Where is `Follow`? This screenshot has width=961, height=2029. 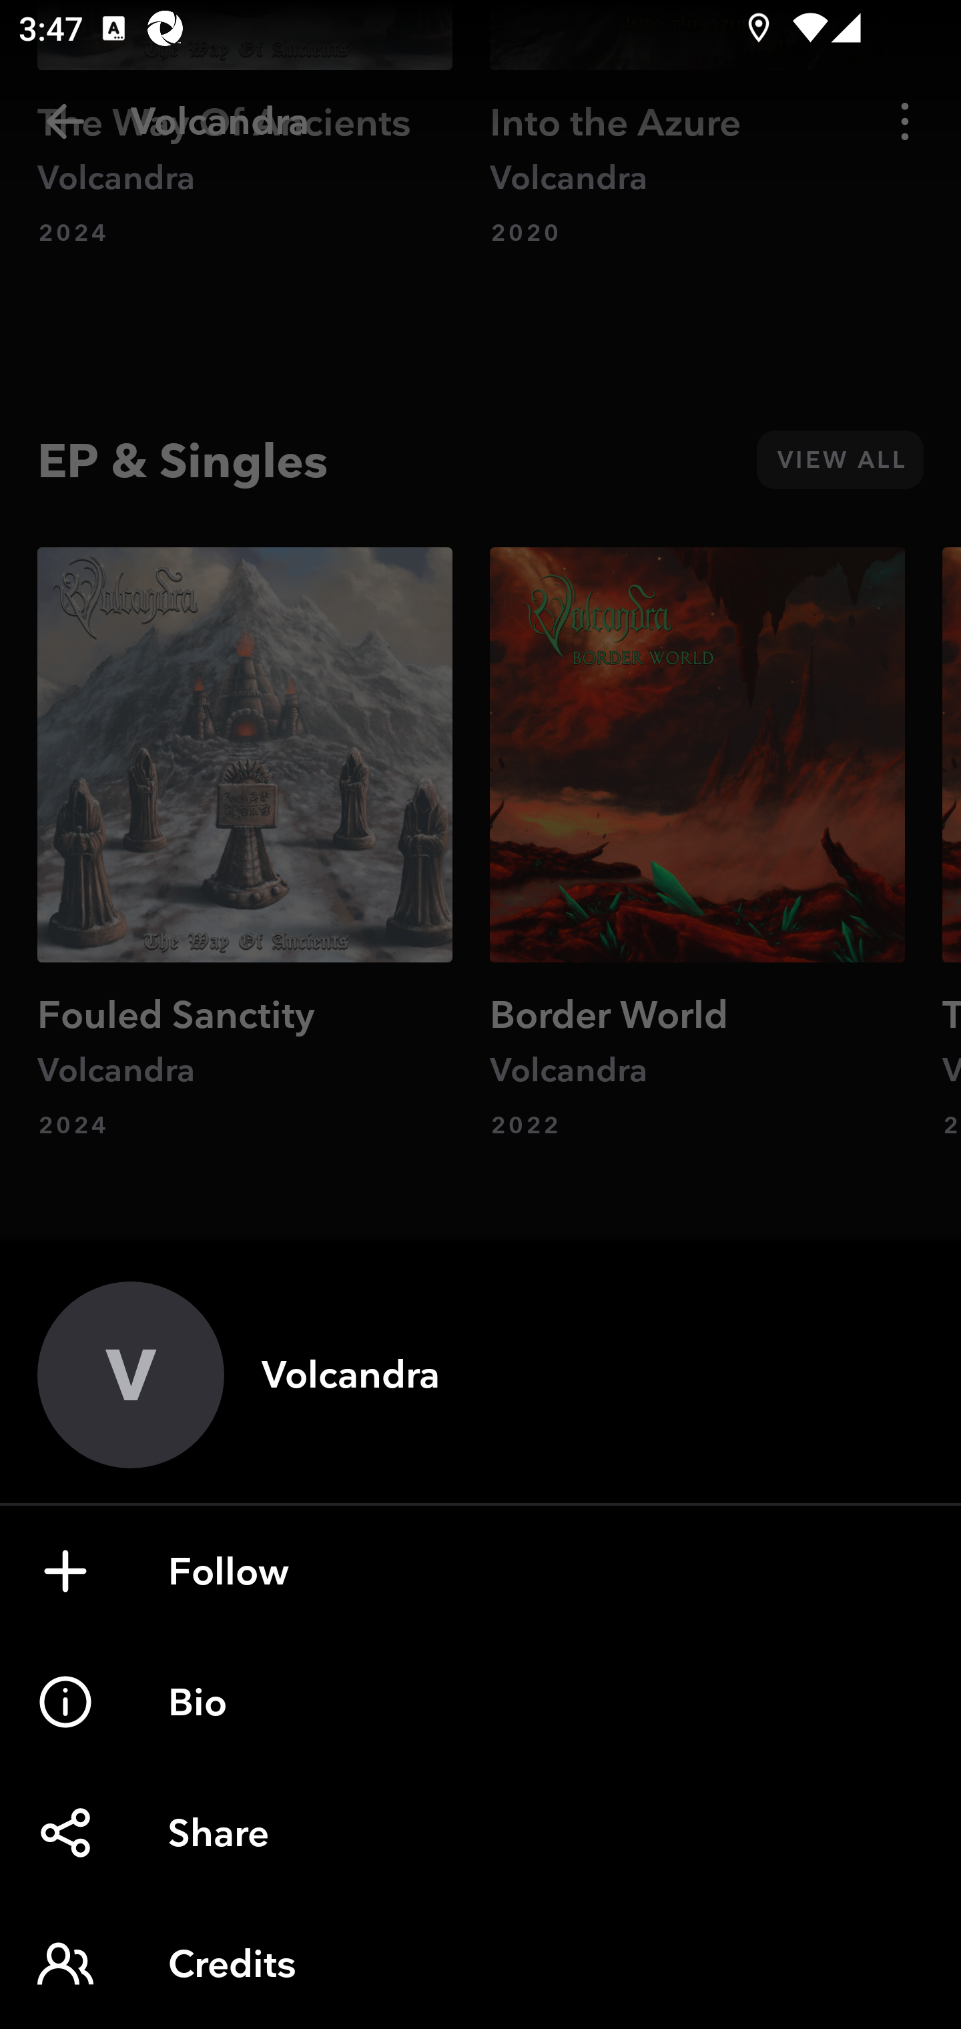 Follow is located at coordinates (480, 1571).